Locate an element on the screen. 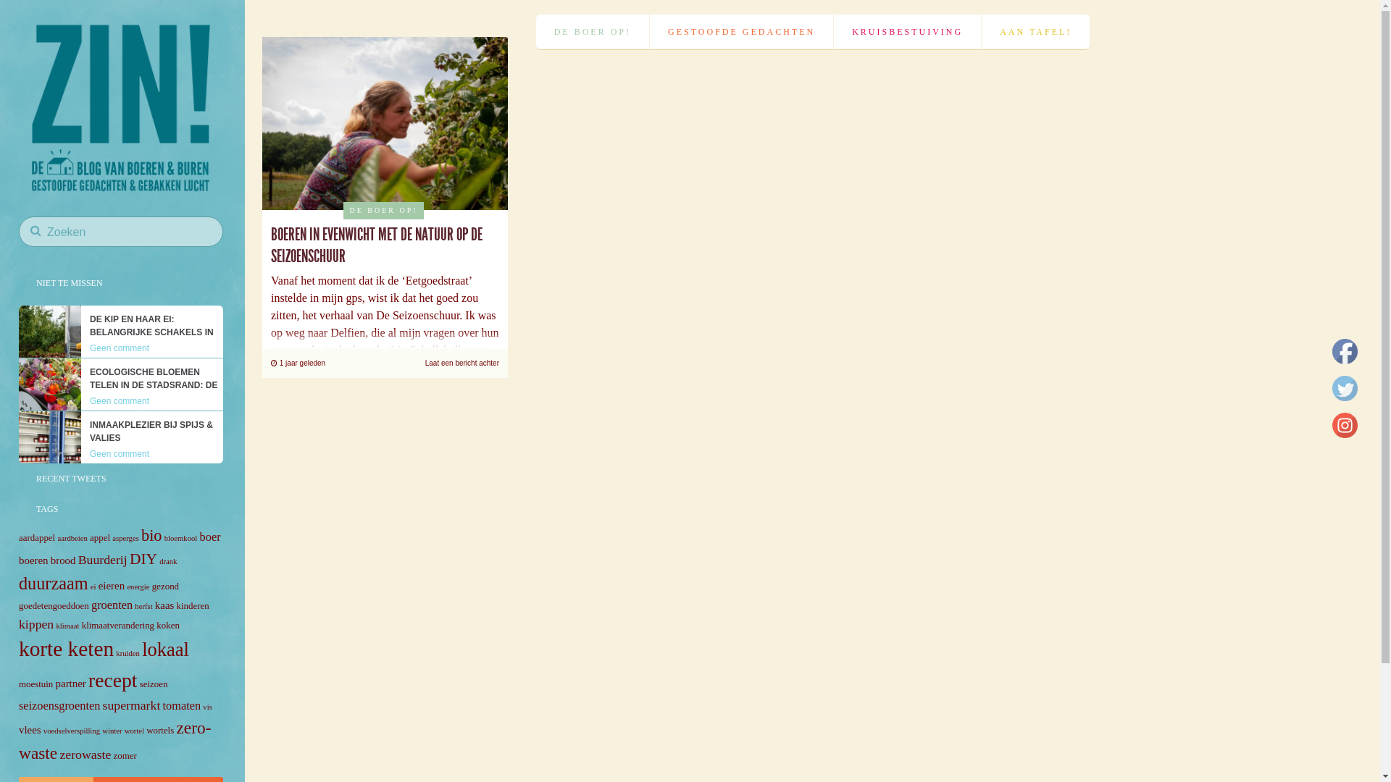  klimaat is located at coordinates (67, 626).